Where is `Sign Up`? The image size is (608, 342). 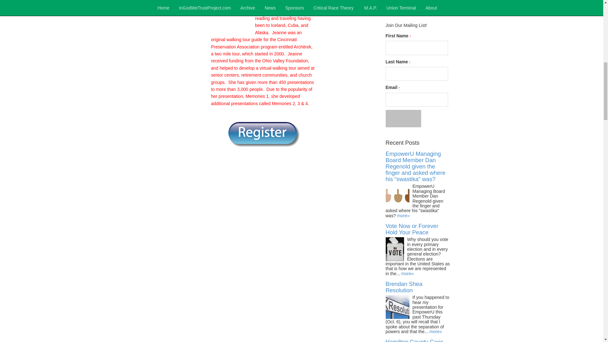
Sign Up is located at coordinates (403, 118).